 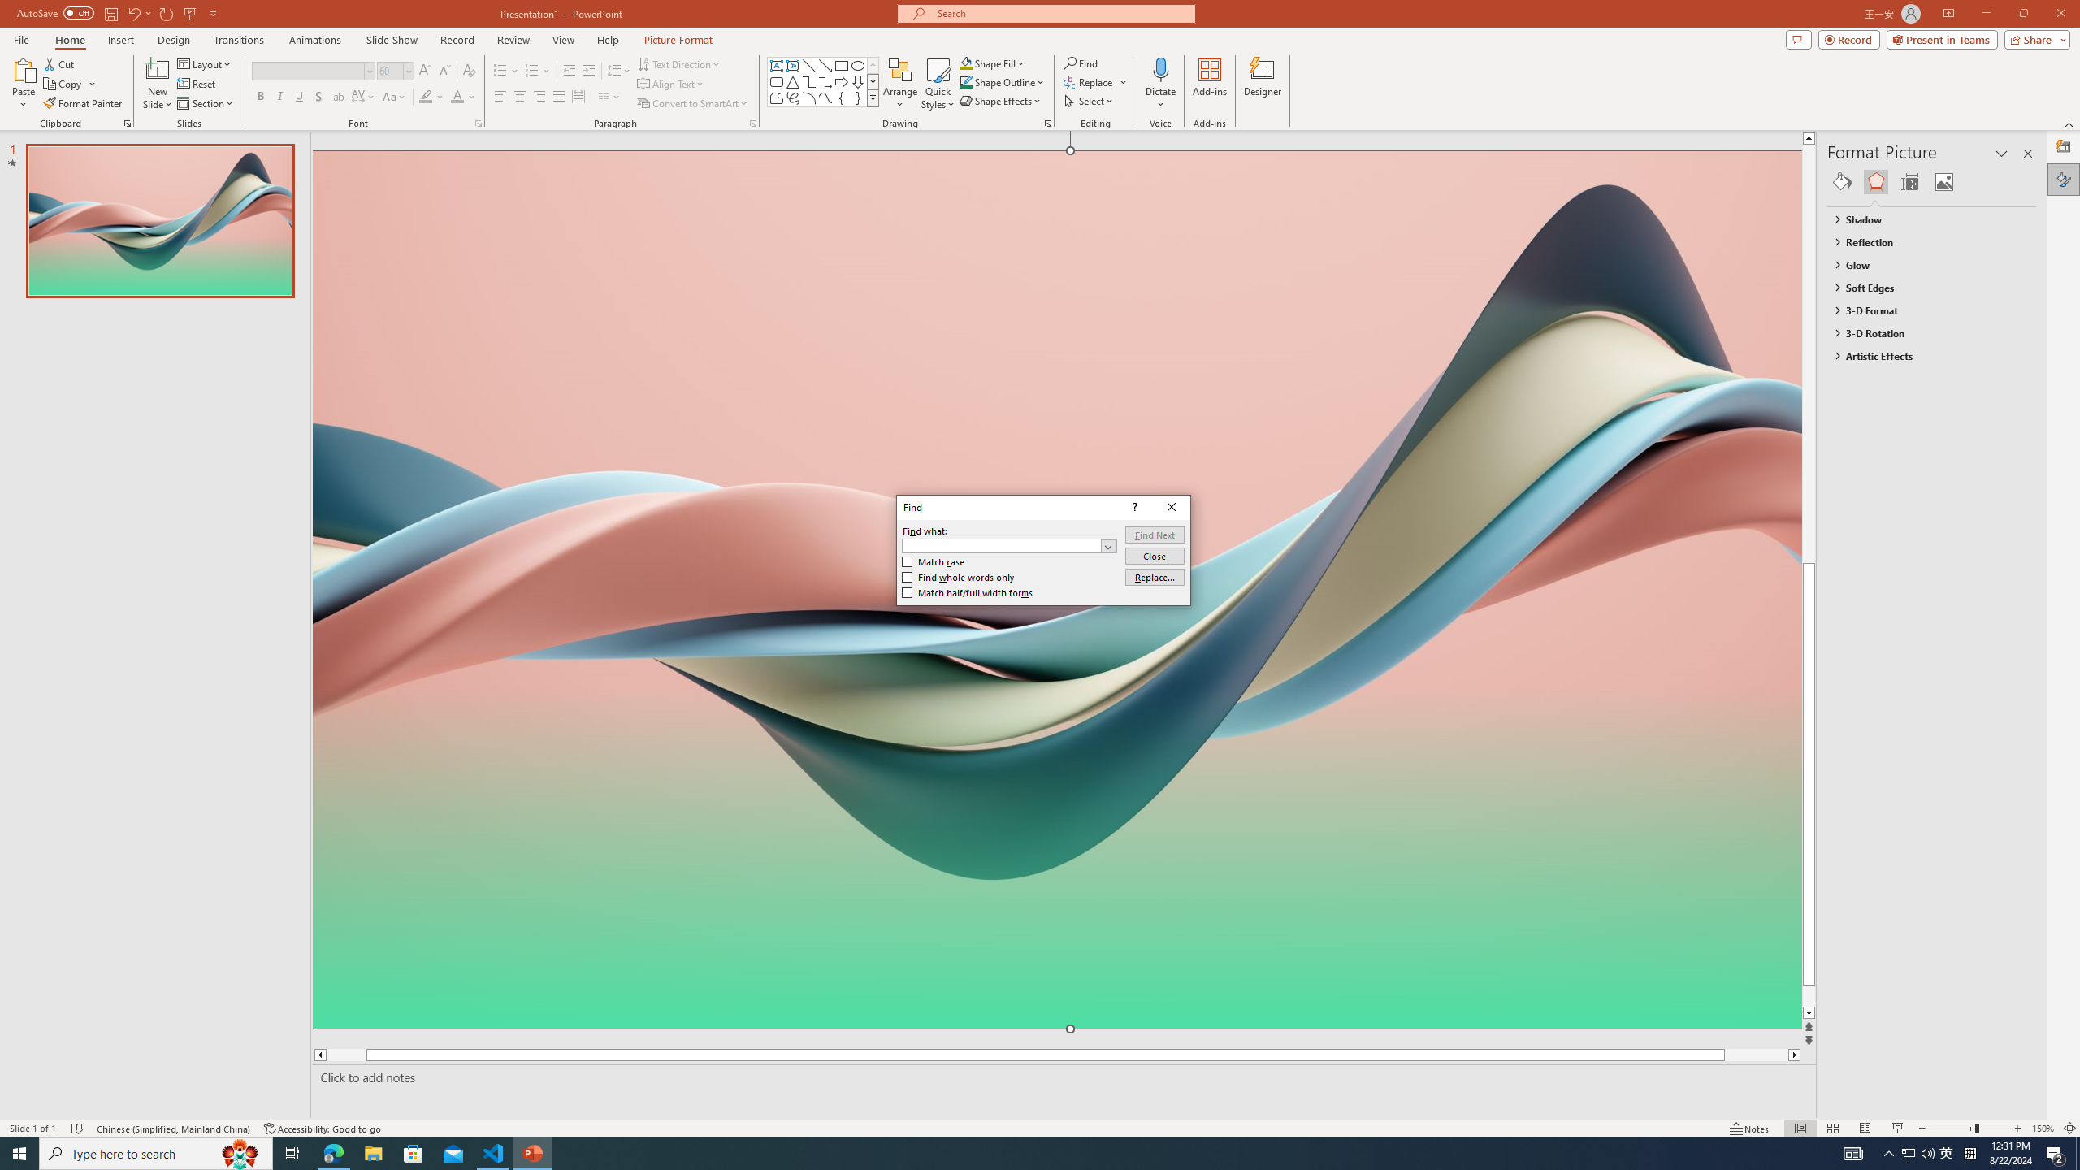 What do you see at coordinates (1839, 138) in the screenshot?
I see `Line up` at bounding box center [1839, 138].